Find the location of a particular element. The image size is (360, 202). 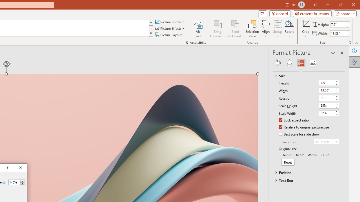

Width is located at coordinates (326, 90).